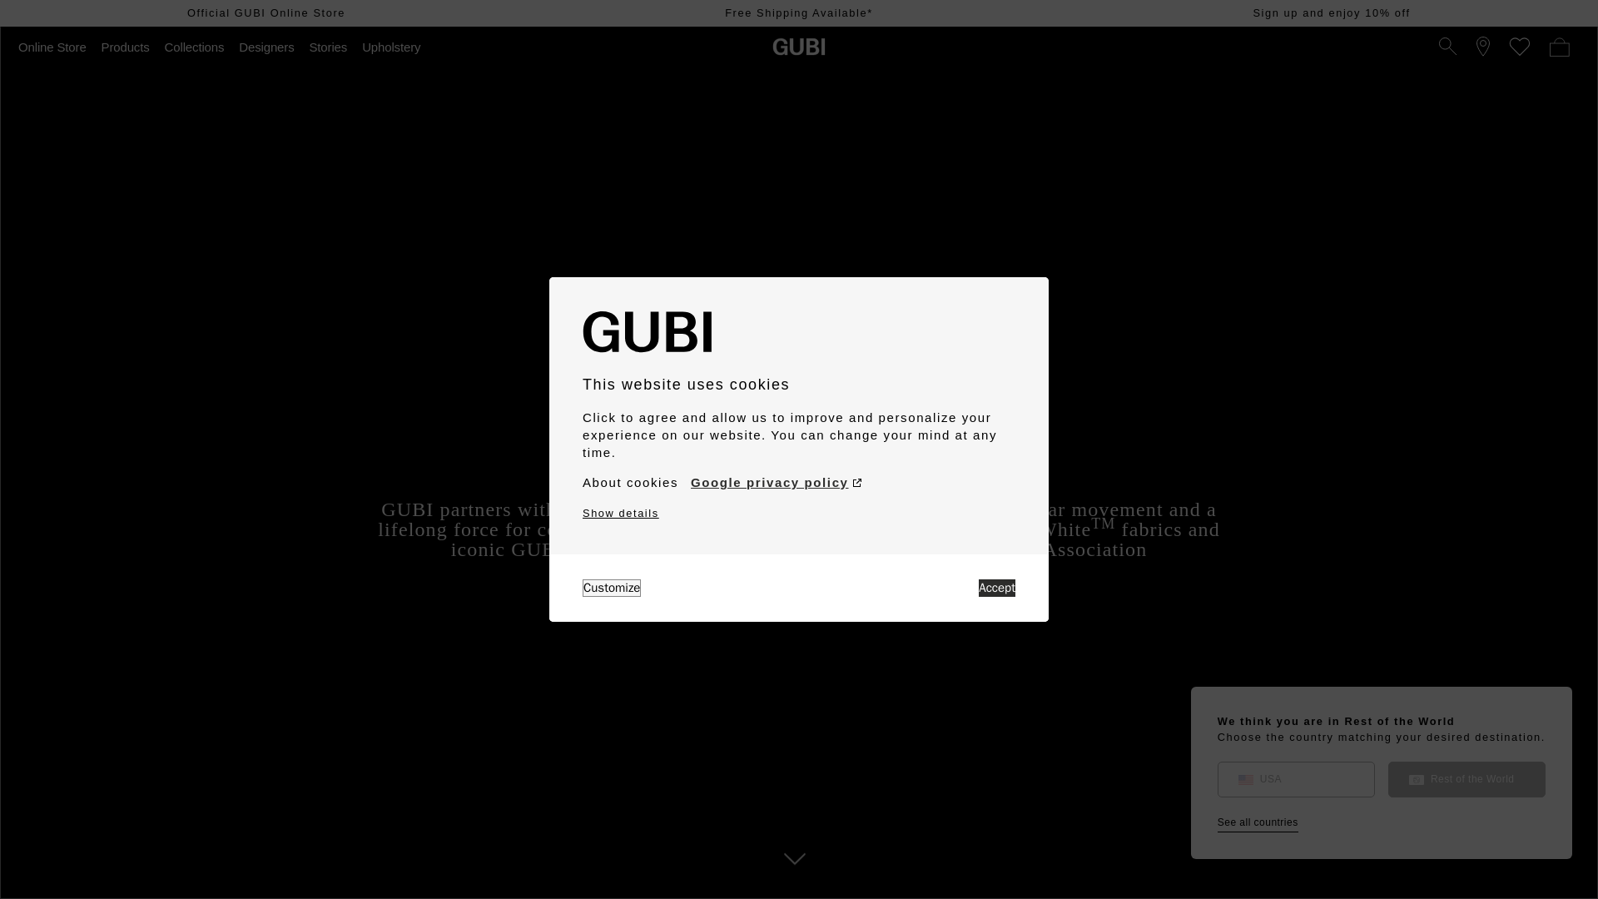 The height and width of the screenshot is (899, 1598). I want to click on Show details, so click(621, 513).